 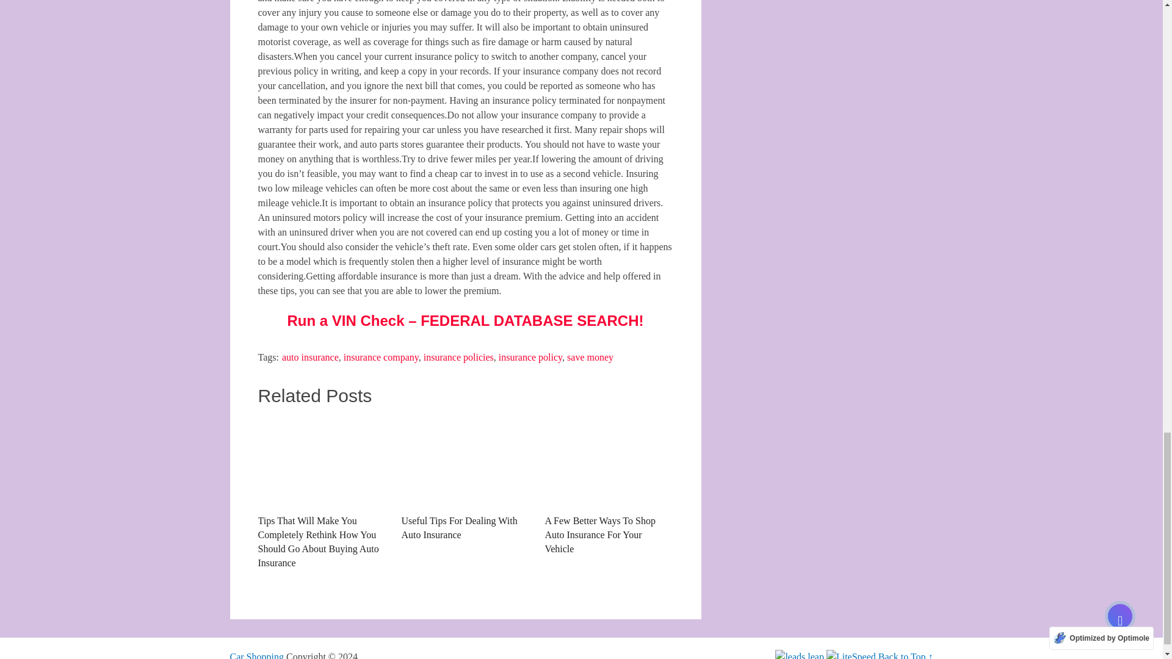 What do you see at coordinates (609, 461) in the screenshot?
I see `A Few Better Ways To Shop Auto Insurance For Your Vehicle` at bounding box center [609, 461].